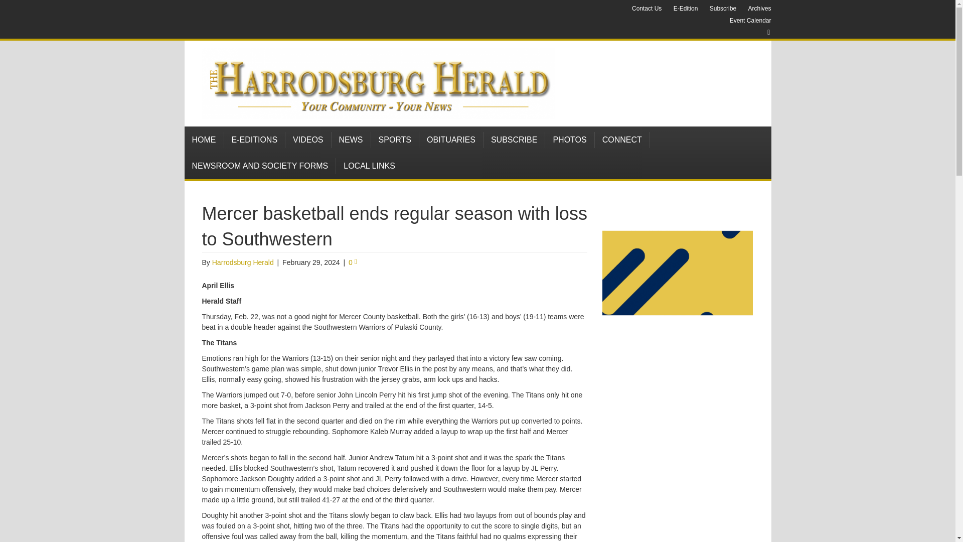 This screenshot has height=542, width=963. Describe the element at coordinates (514, 140) in the screenshot. I see `SUBSCRIBE` at that location.